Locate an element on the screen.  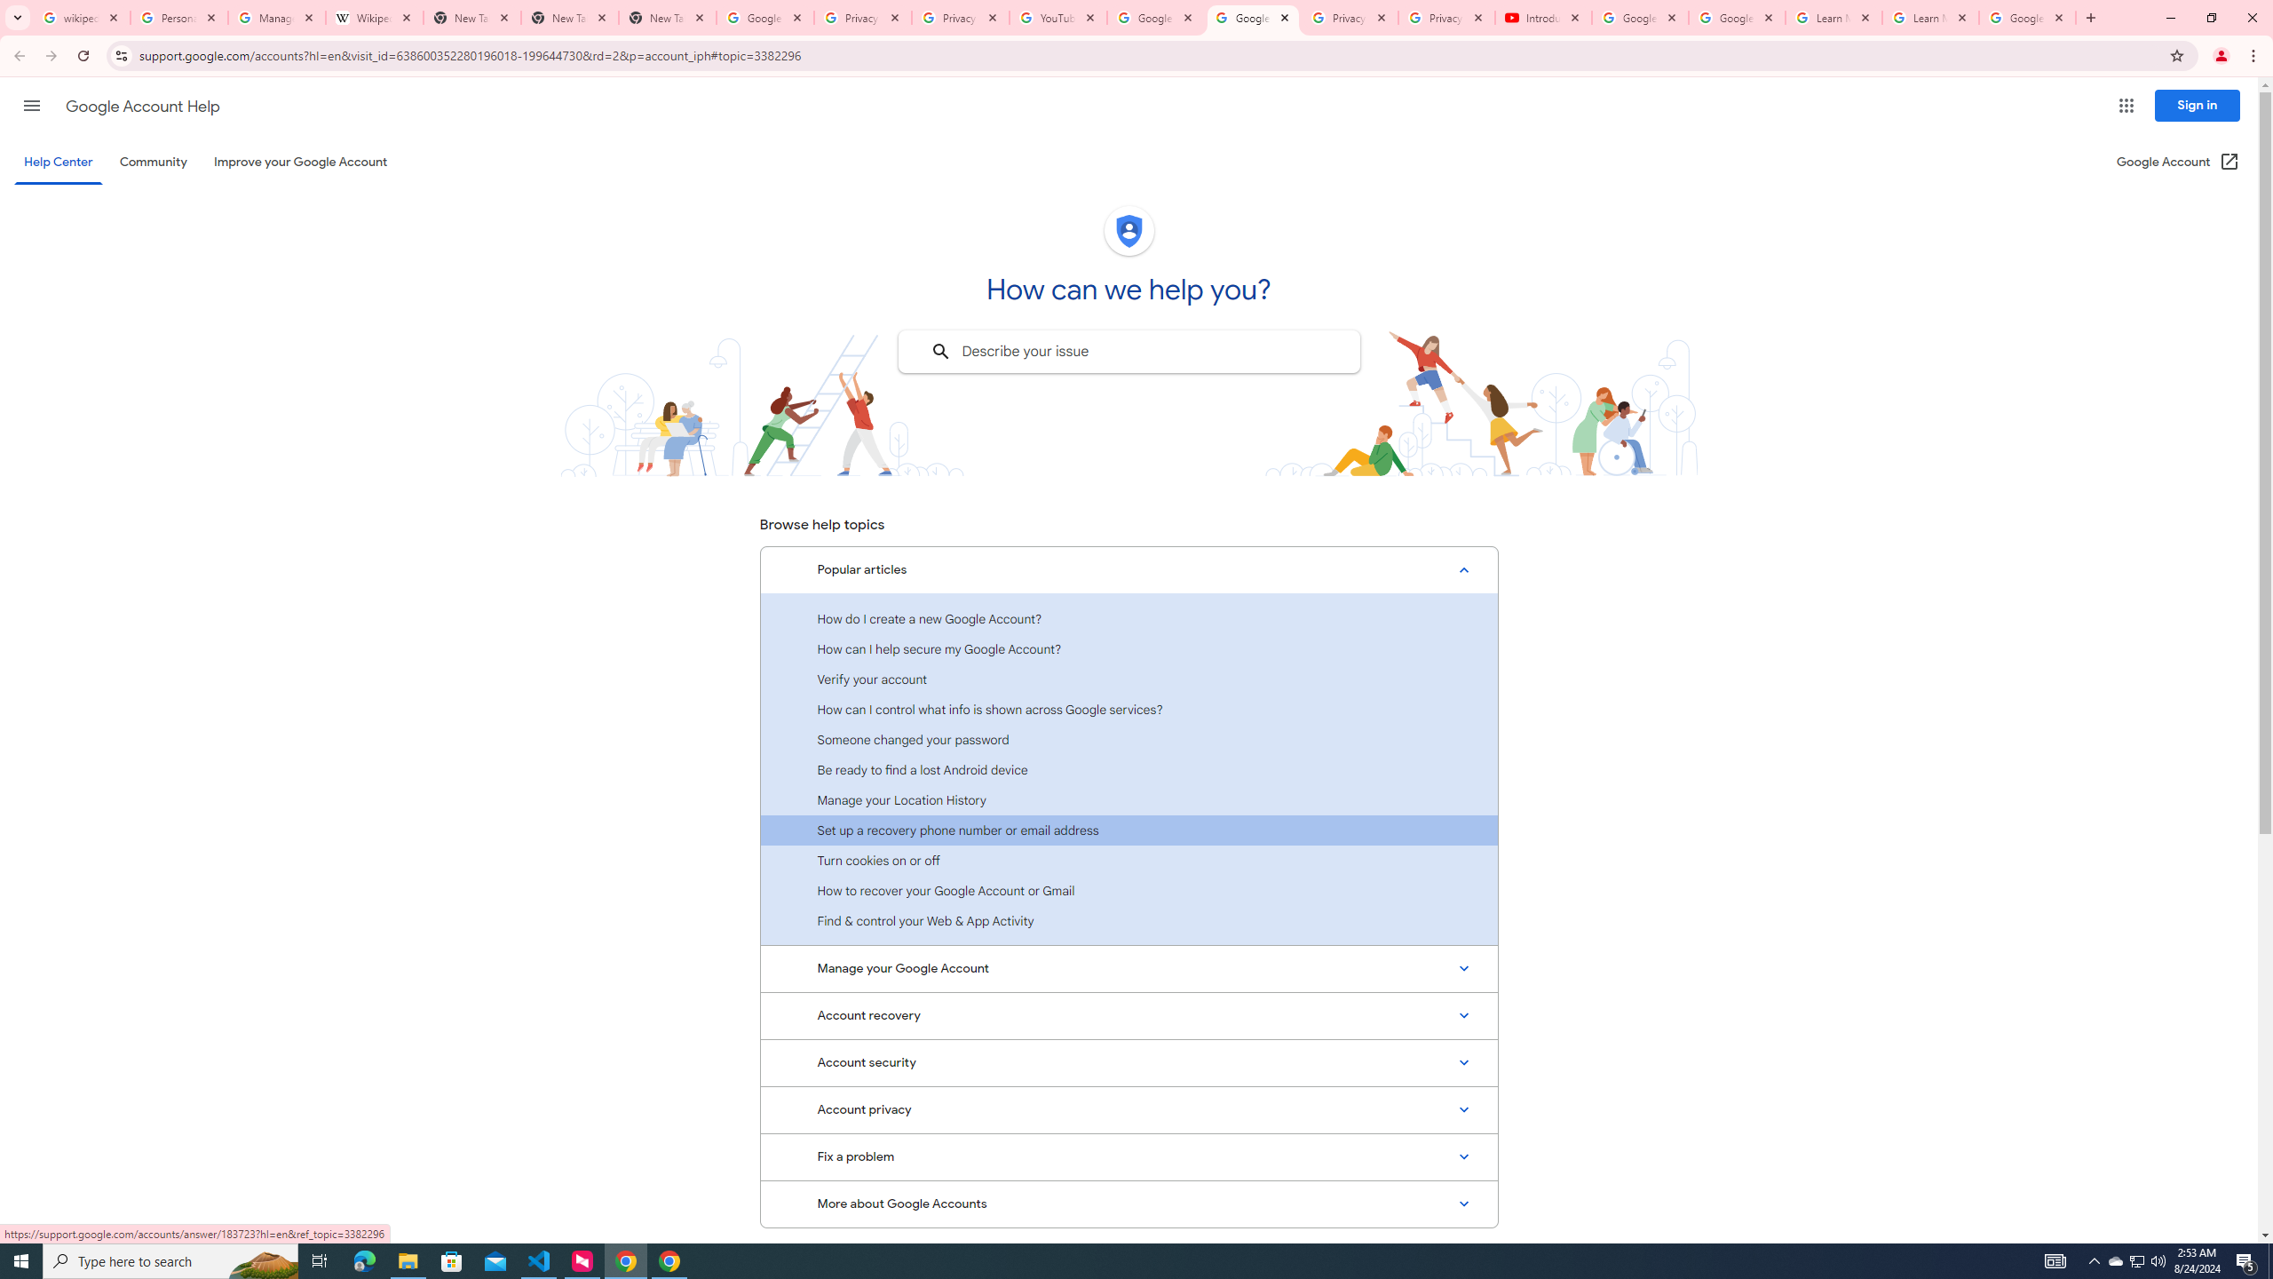
Google Account is located at coordinates (2027, 18).